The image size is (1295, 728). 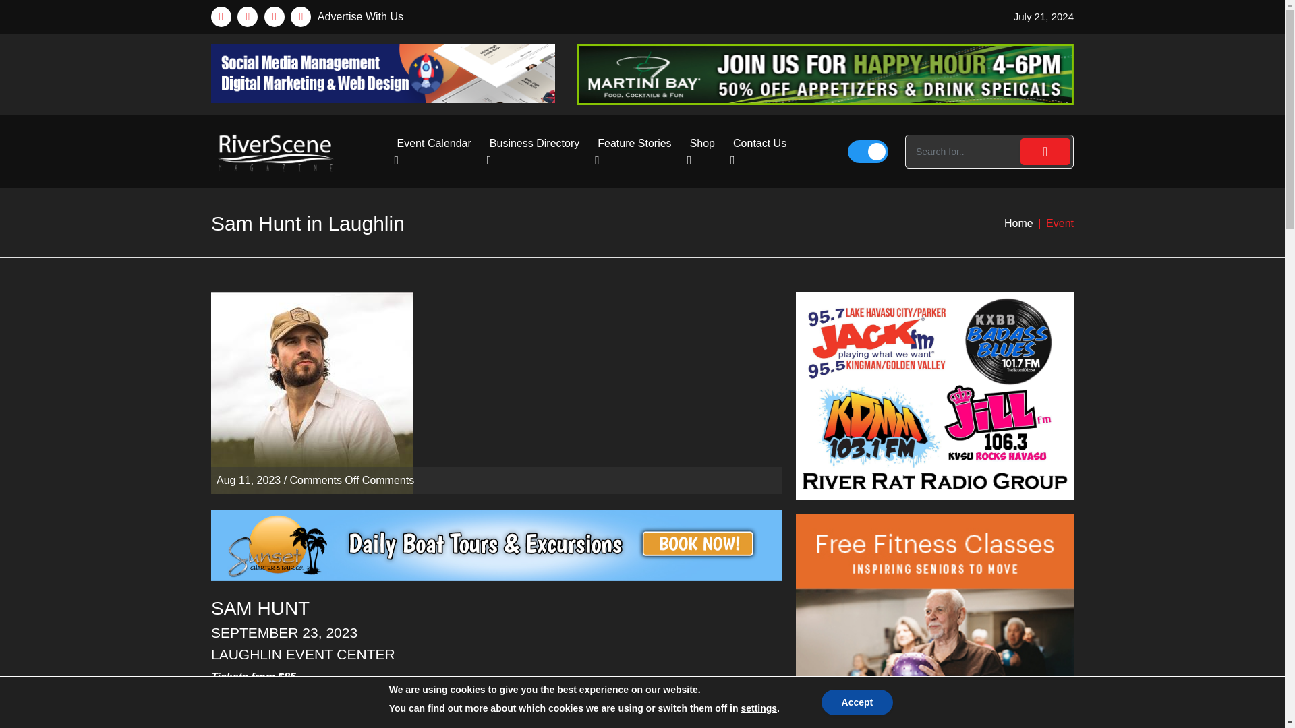 I want to click on Feature Stories, so click(x=635, y=151).